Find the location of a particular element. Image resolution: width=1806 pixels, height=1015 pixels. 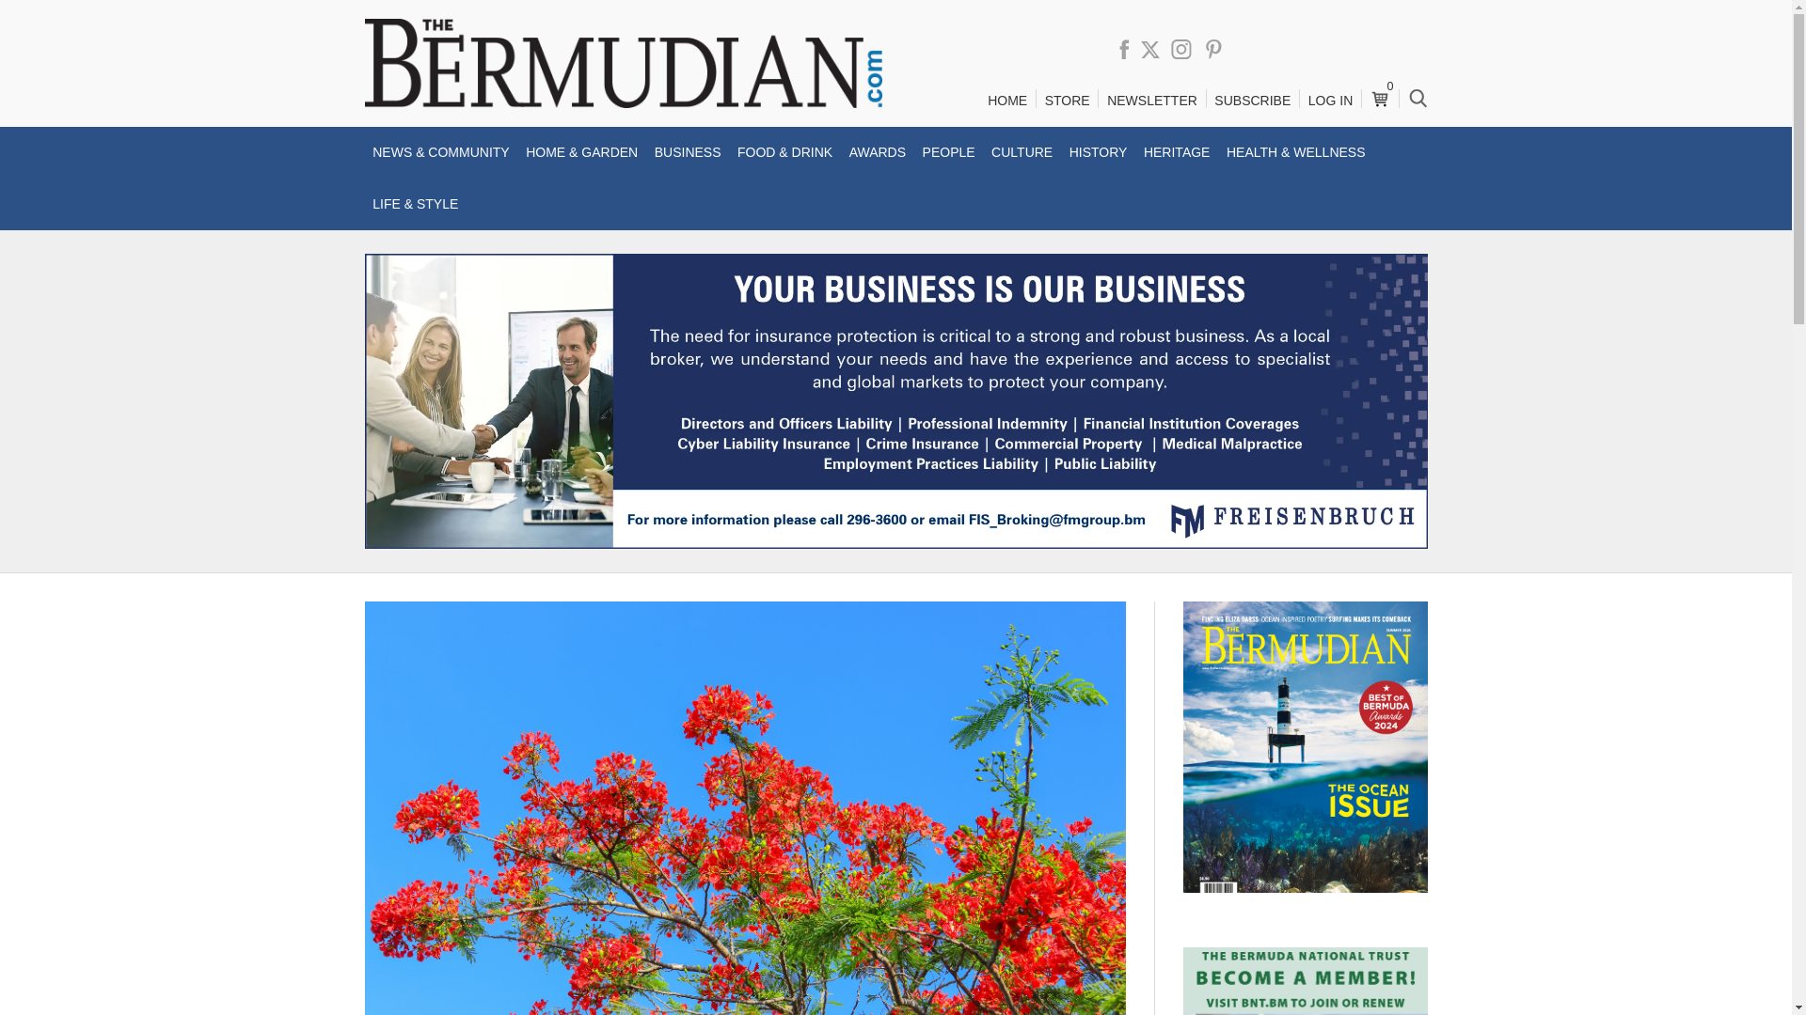

CULTURE is located at coordinates (1022, 152).